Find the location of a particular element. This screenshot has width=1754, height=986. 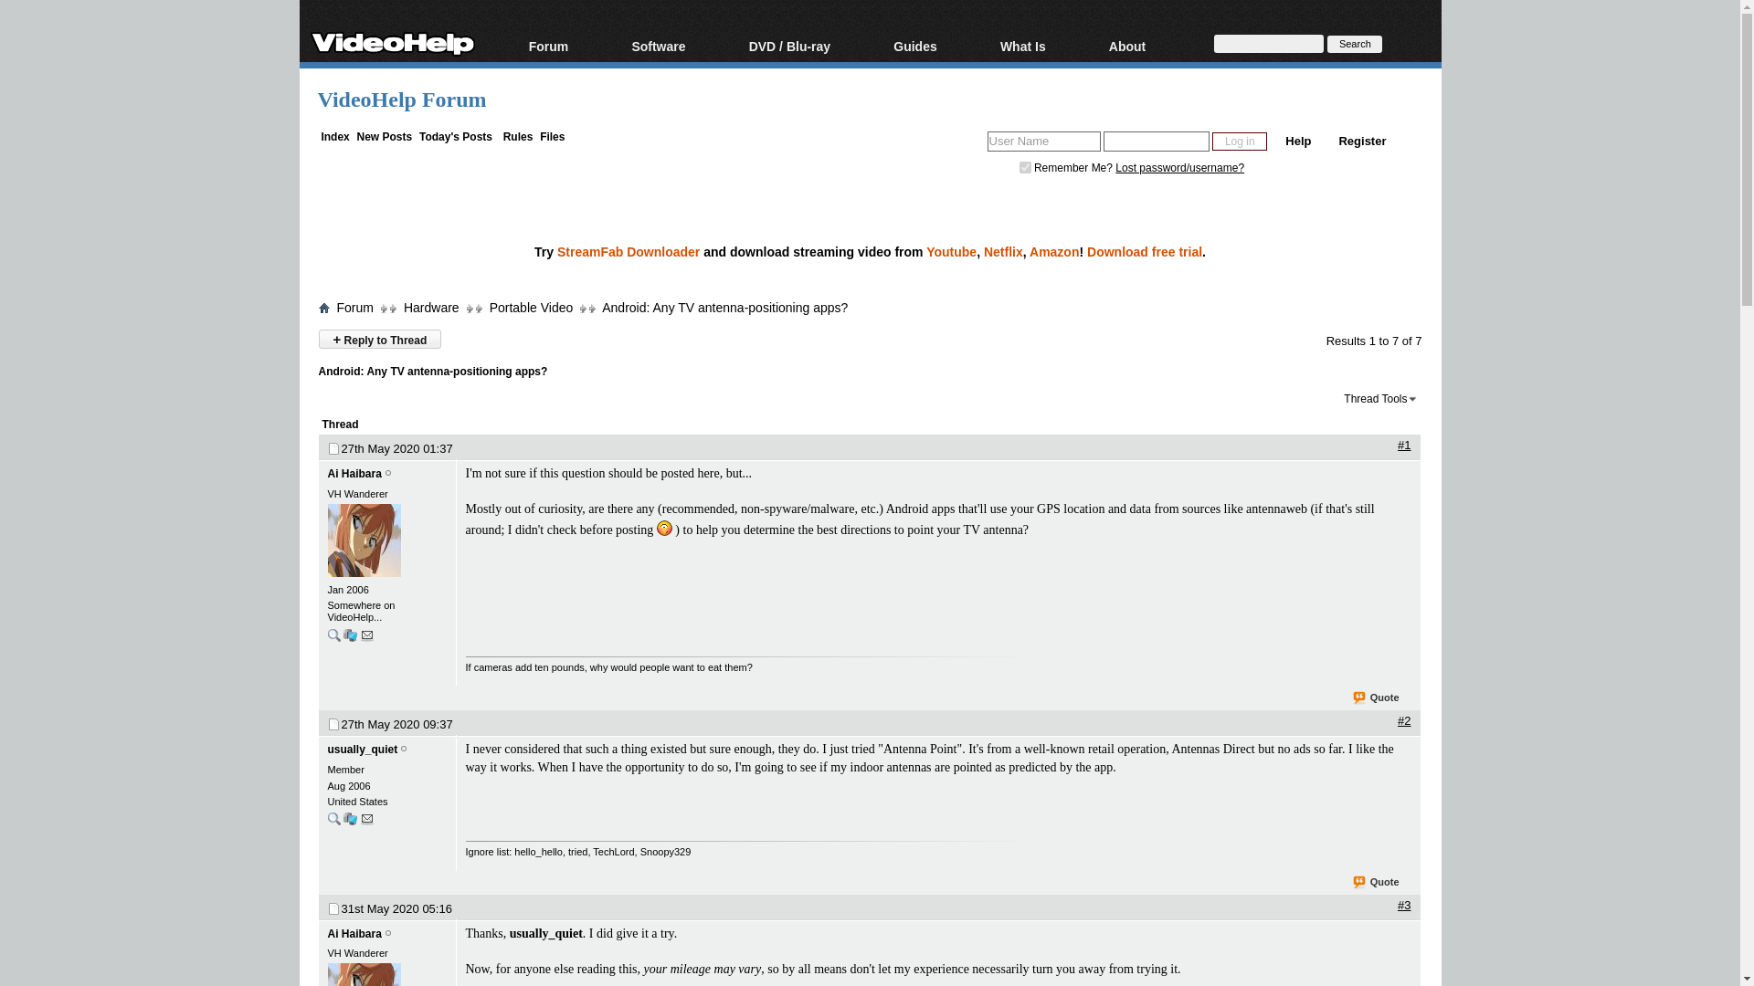

Index is located at coordinates (334, 136).